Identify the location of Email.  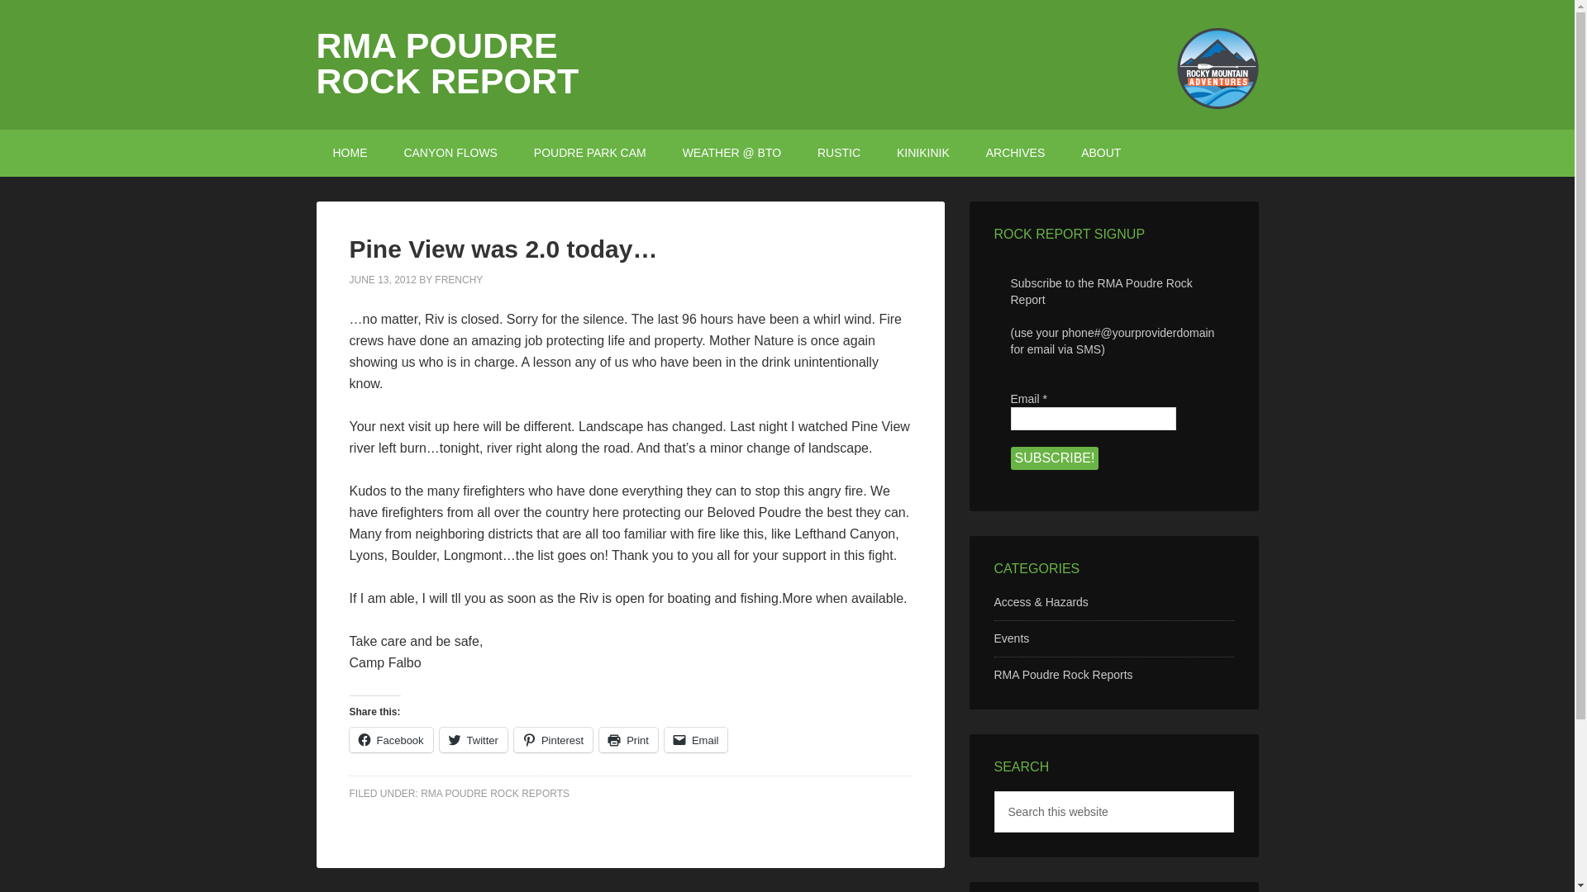
(696, 740).